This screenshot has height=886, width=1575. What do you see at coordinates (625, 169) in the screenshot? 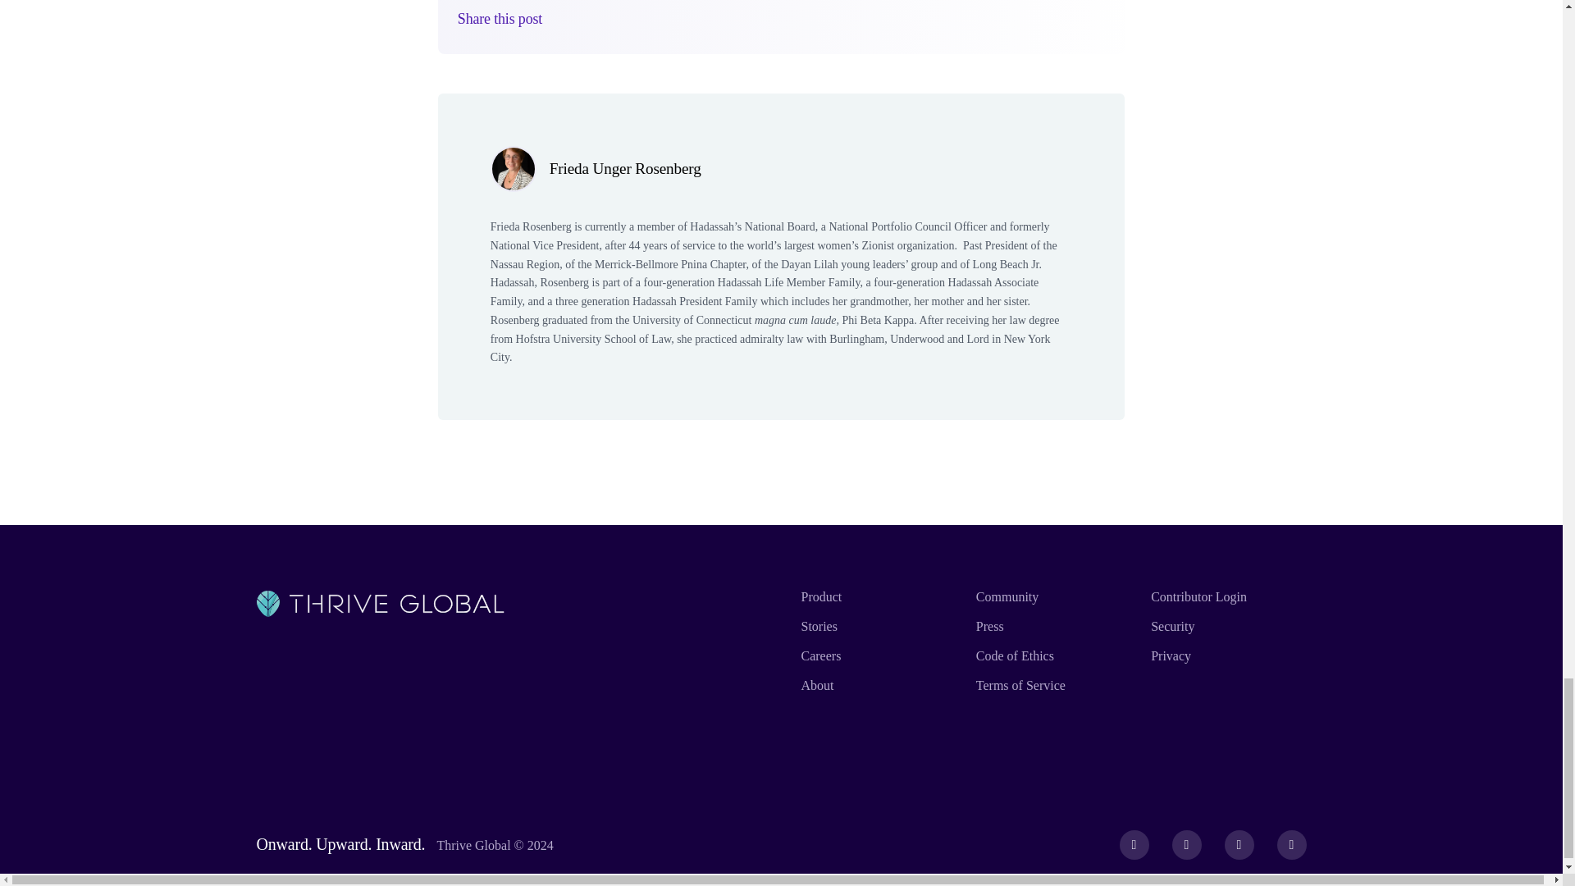
I see `Frieda Unger Rosenberg` at bounding box center [625, 169].